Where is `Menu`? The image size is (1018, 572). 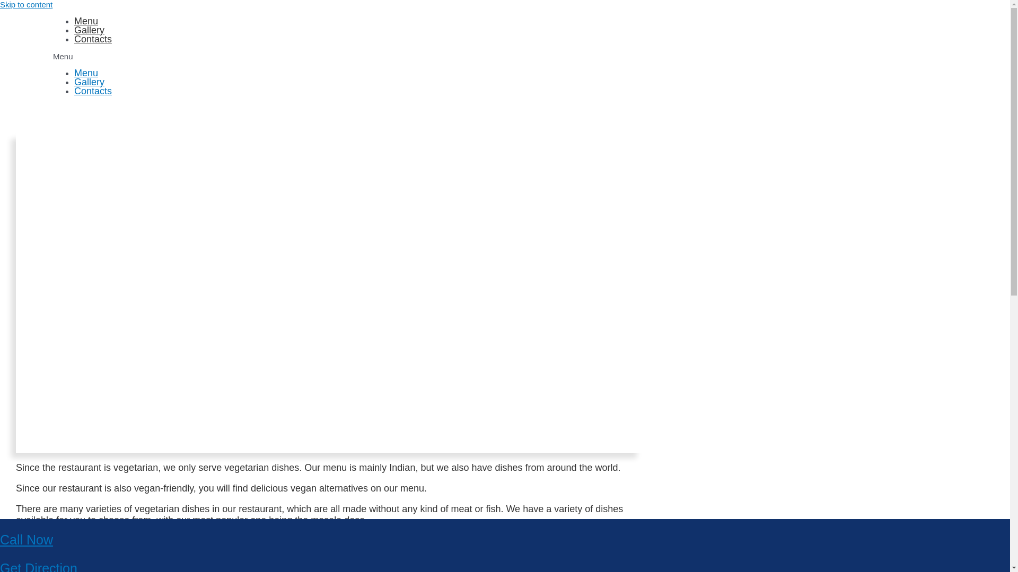 Menu is located at coordinates (86, 21).